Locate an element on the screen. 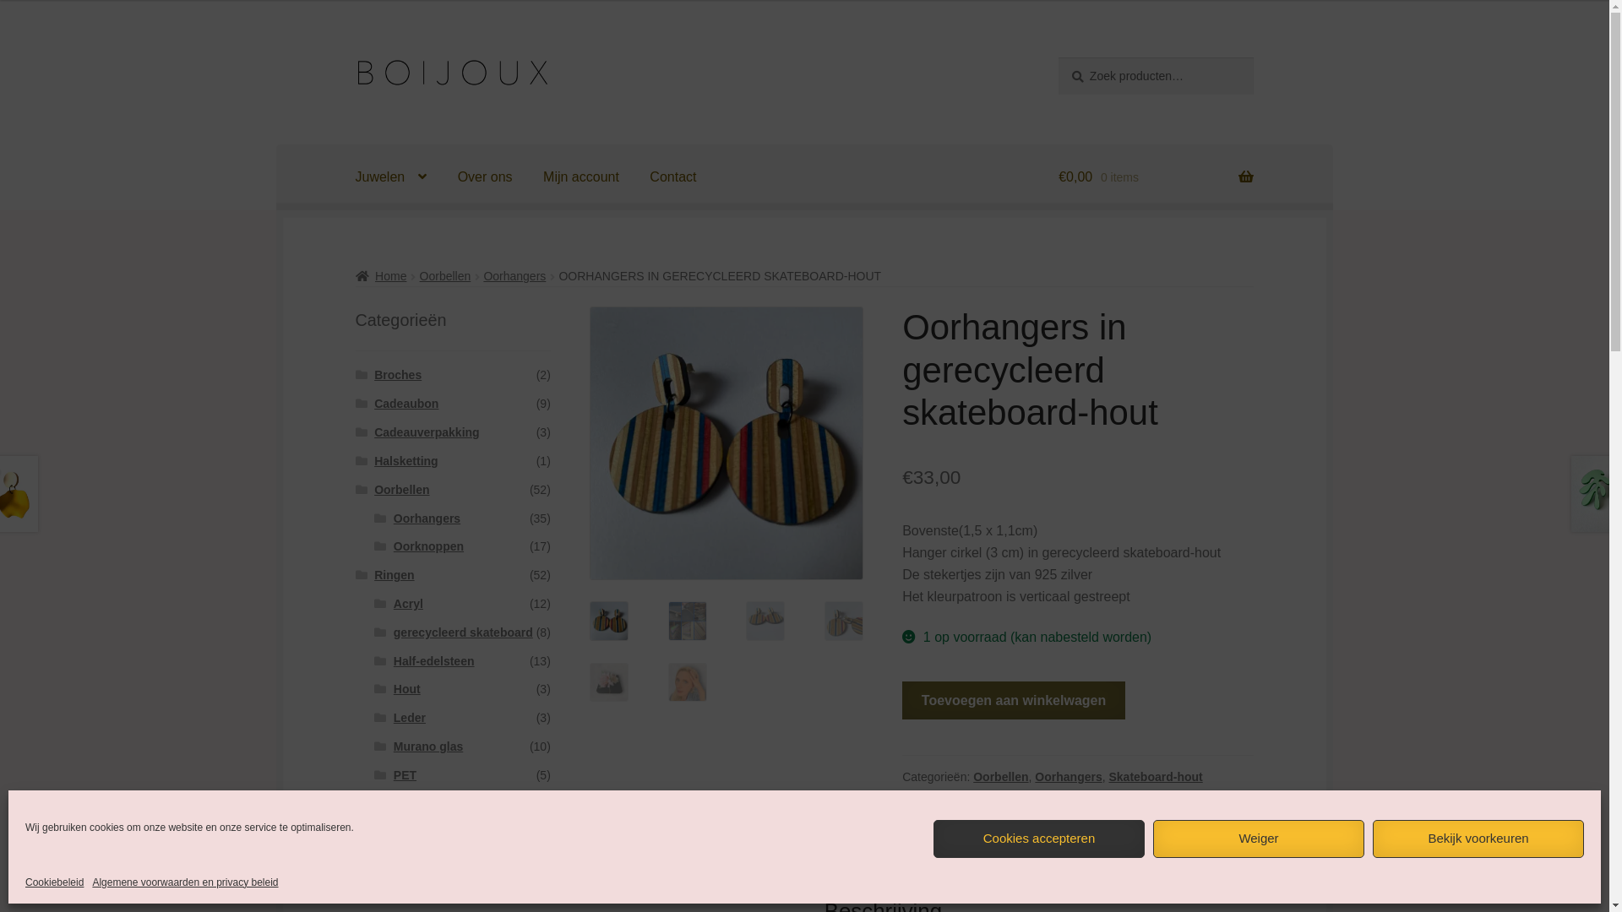  Cadeauverpakking is located at coordinates (427, 432).